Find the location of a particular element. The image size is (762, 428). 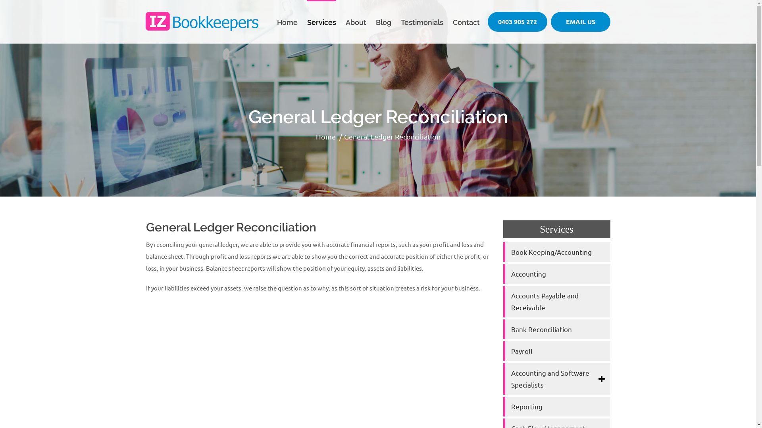

Reporting is located at coordinates (557, 407).